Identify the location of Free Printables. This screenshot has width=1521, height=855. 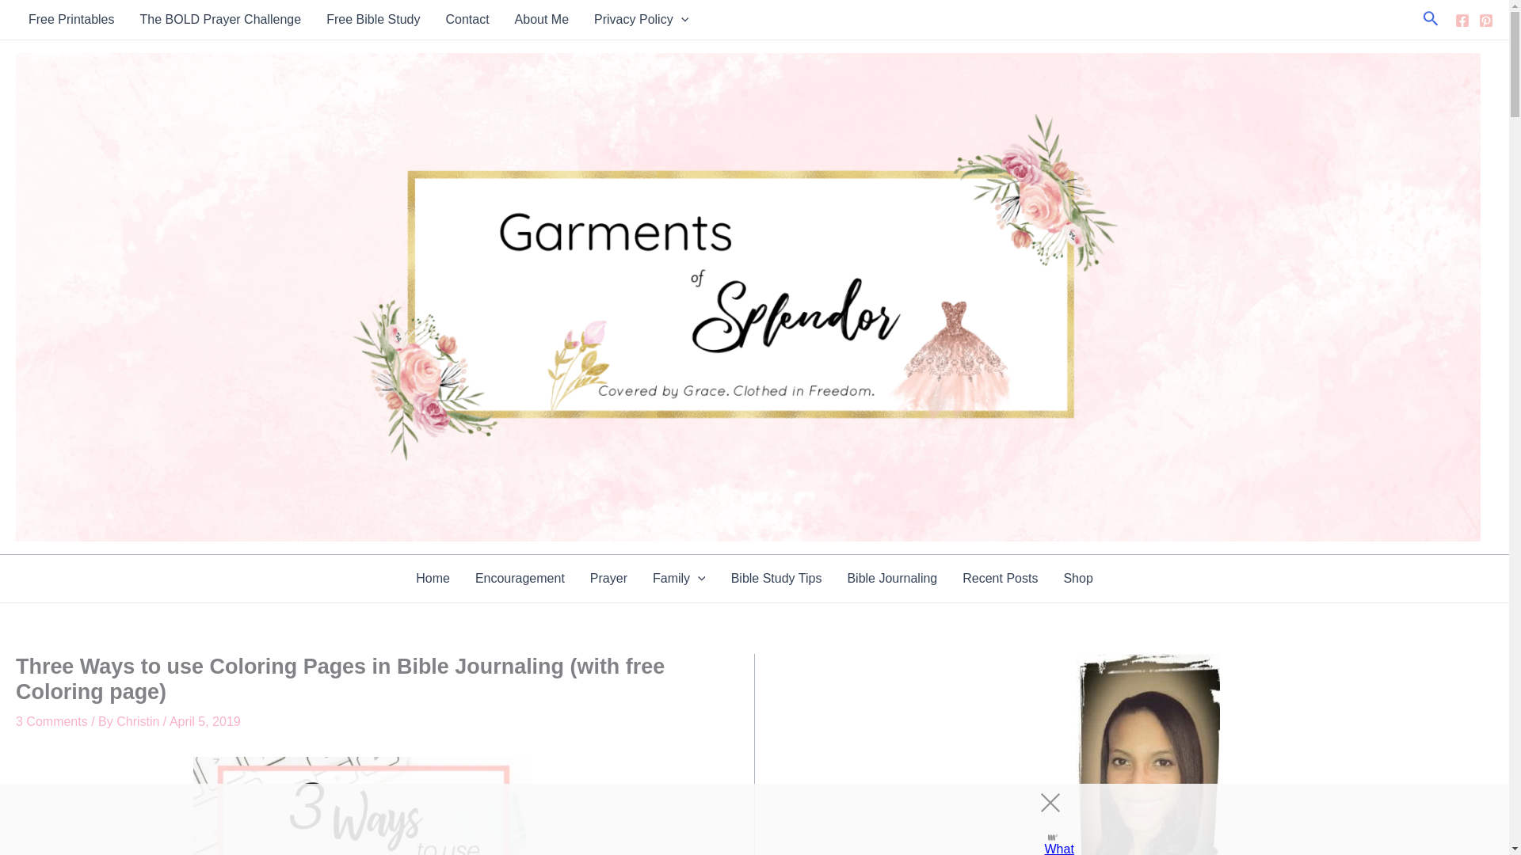
(71, 19).